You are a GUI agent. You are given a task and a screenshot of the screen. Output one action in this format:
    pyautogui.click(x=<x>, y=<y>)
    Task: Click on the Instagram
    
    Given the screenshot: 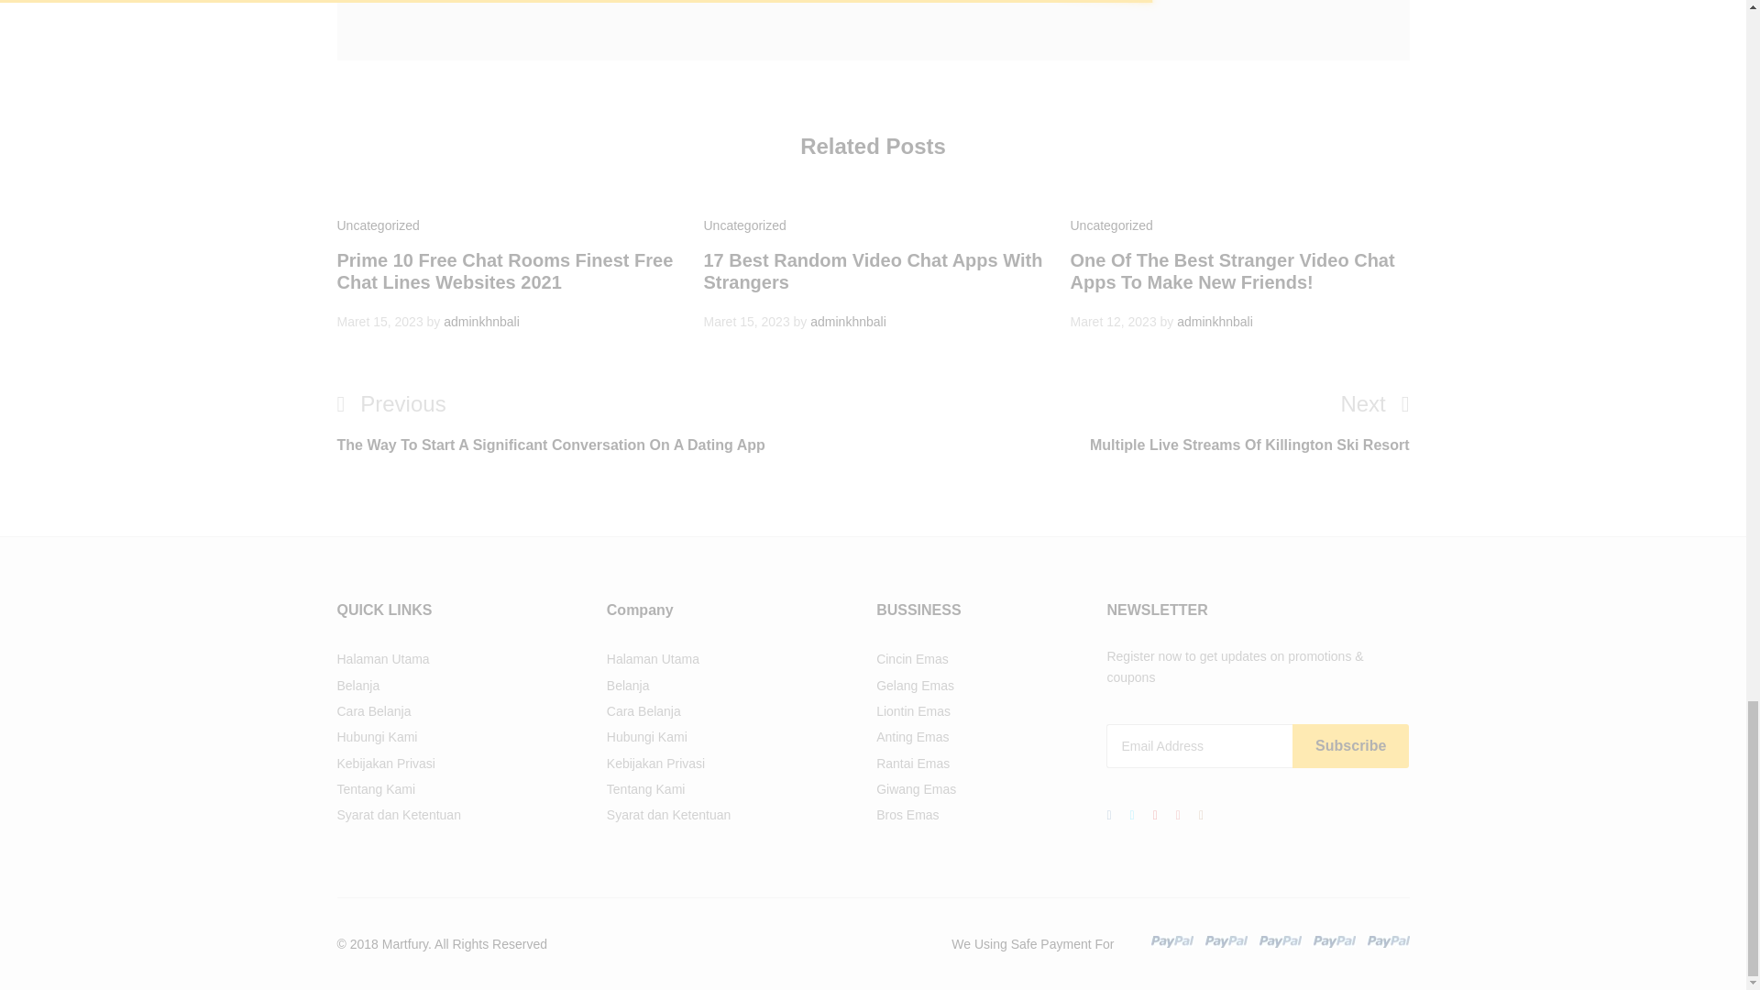 What is the action you would take?
    pyautogui.click(x=1201, y=814)
    